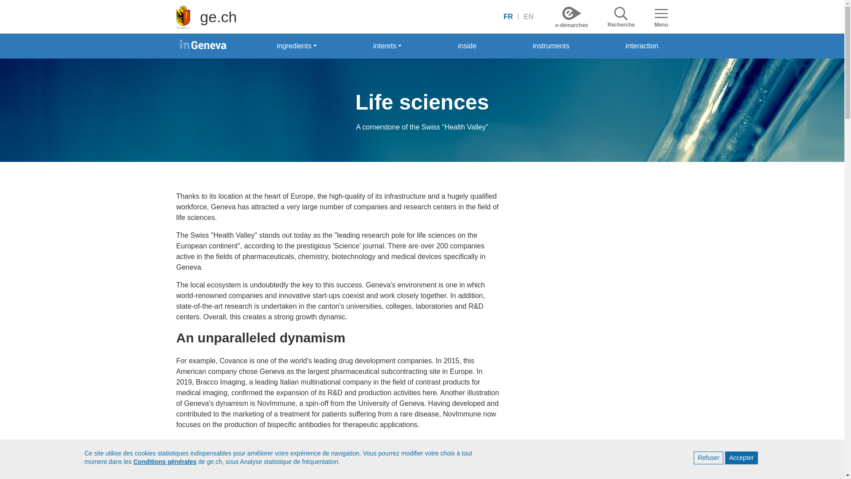 Image resolution: width=851 pixels, height=479 pixels. What do you see at coordinates (511, 16) in the screenshot?
I see `FR` at bounding box center [511, 16].